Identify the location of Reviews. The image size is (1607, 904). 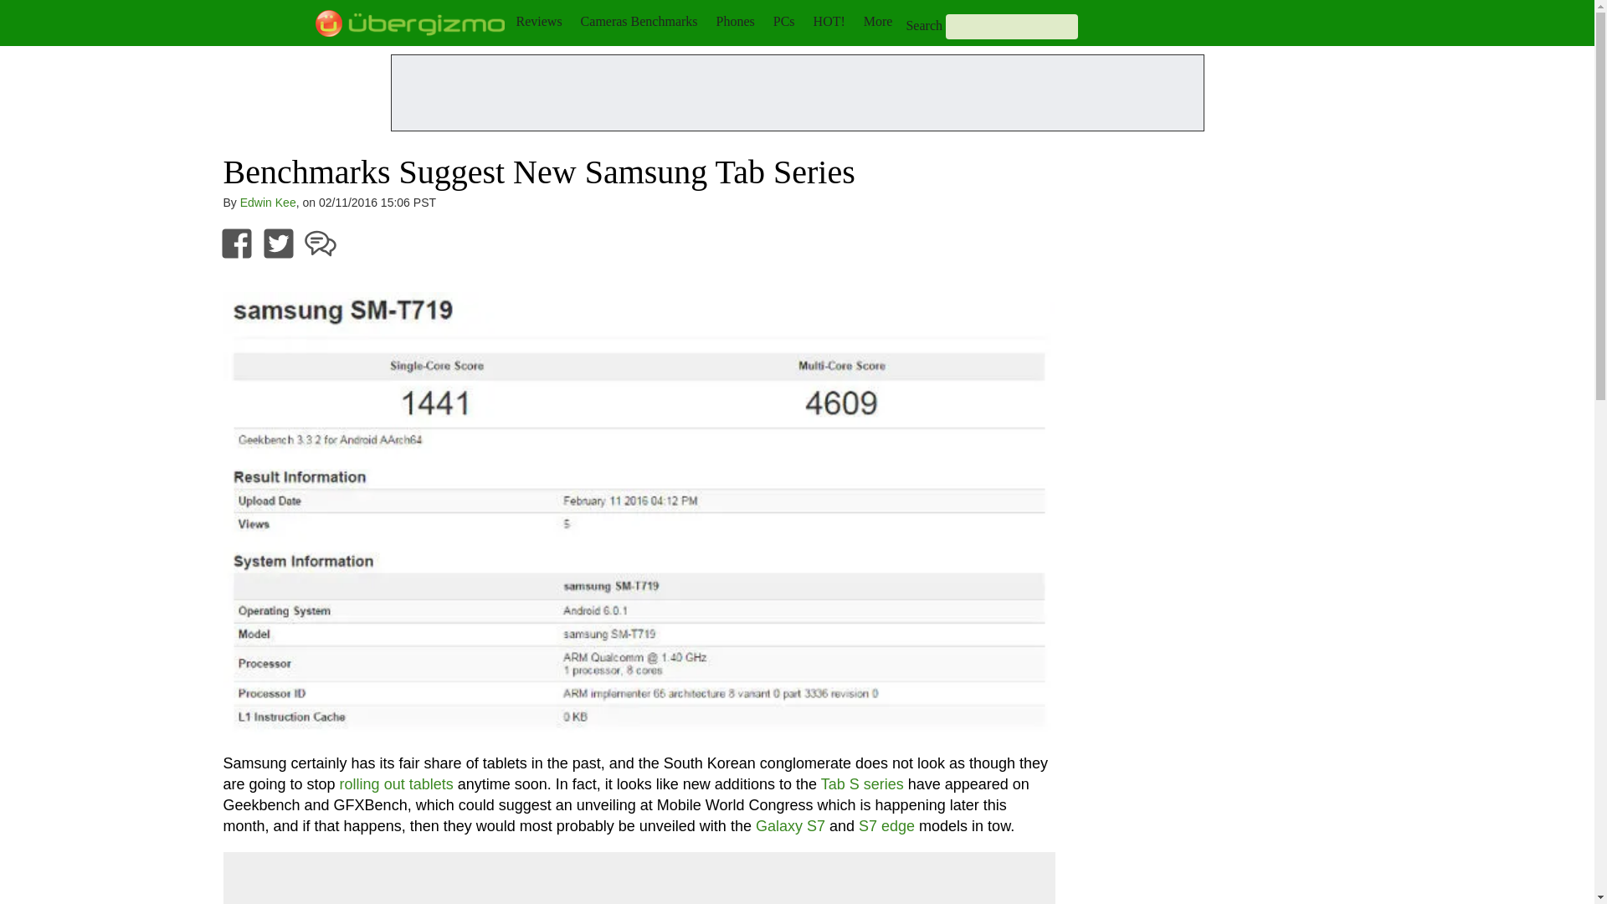
(538, 21).